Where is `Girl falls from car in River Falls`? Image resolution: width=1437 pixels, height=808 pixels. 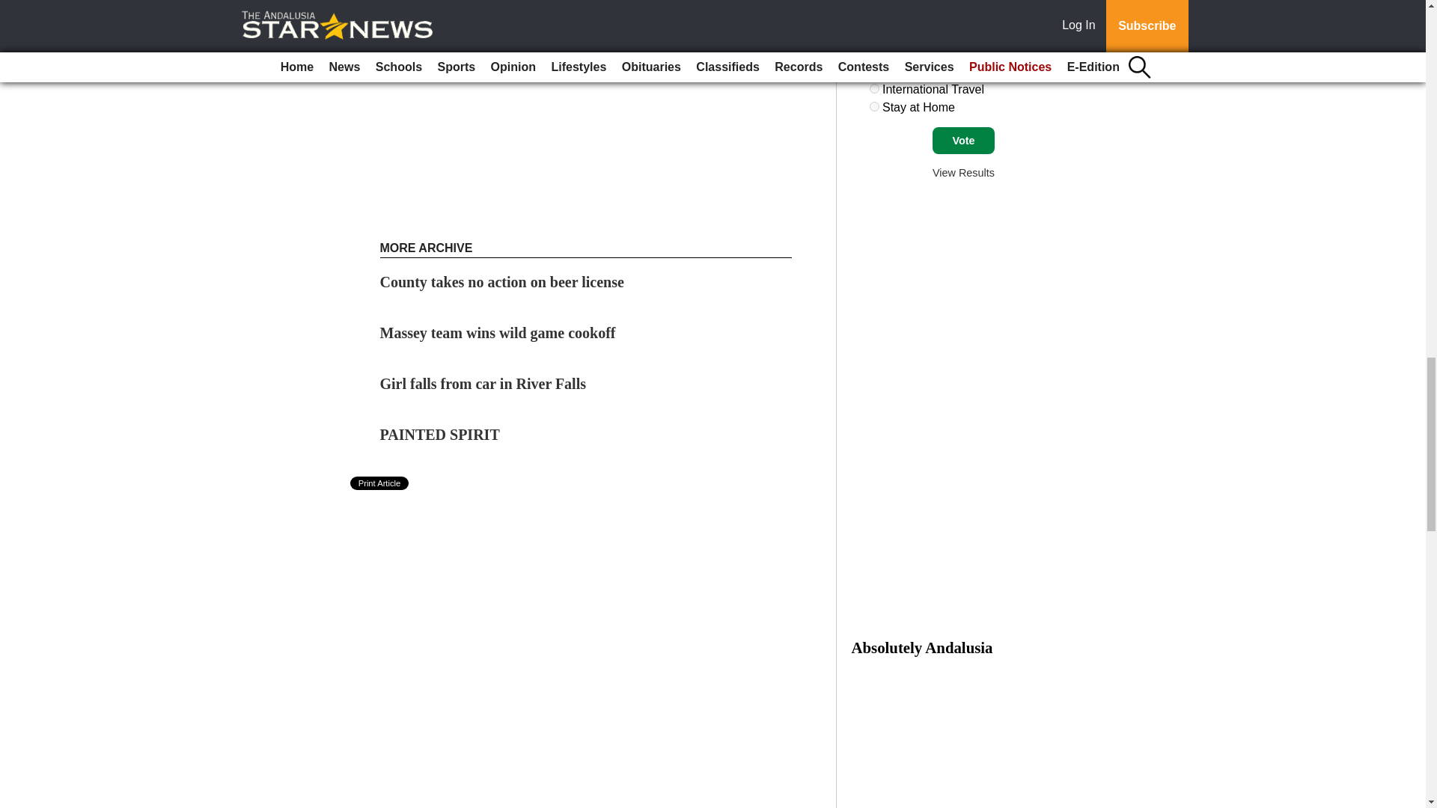
Girl falls from car in River Falls is located at coordinates (483, 383).